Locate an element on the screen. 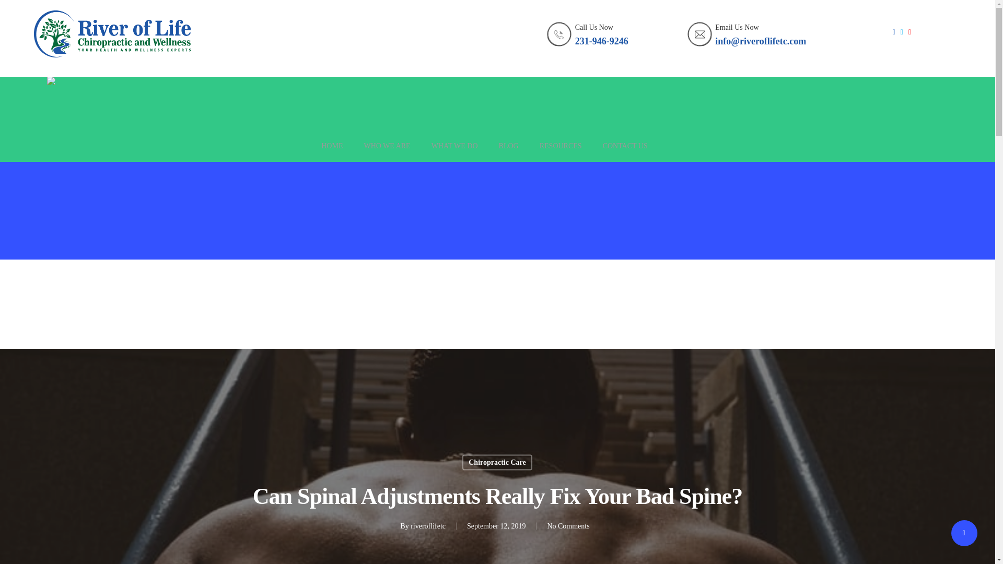  BLOG is located at coordinates (508, 151).